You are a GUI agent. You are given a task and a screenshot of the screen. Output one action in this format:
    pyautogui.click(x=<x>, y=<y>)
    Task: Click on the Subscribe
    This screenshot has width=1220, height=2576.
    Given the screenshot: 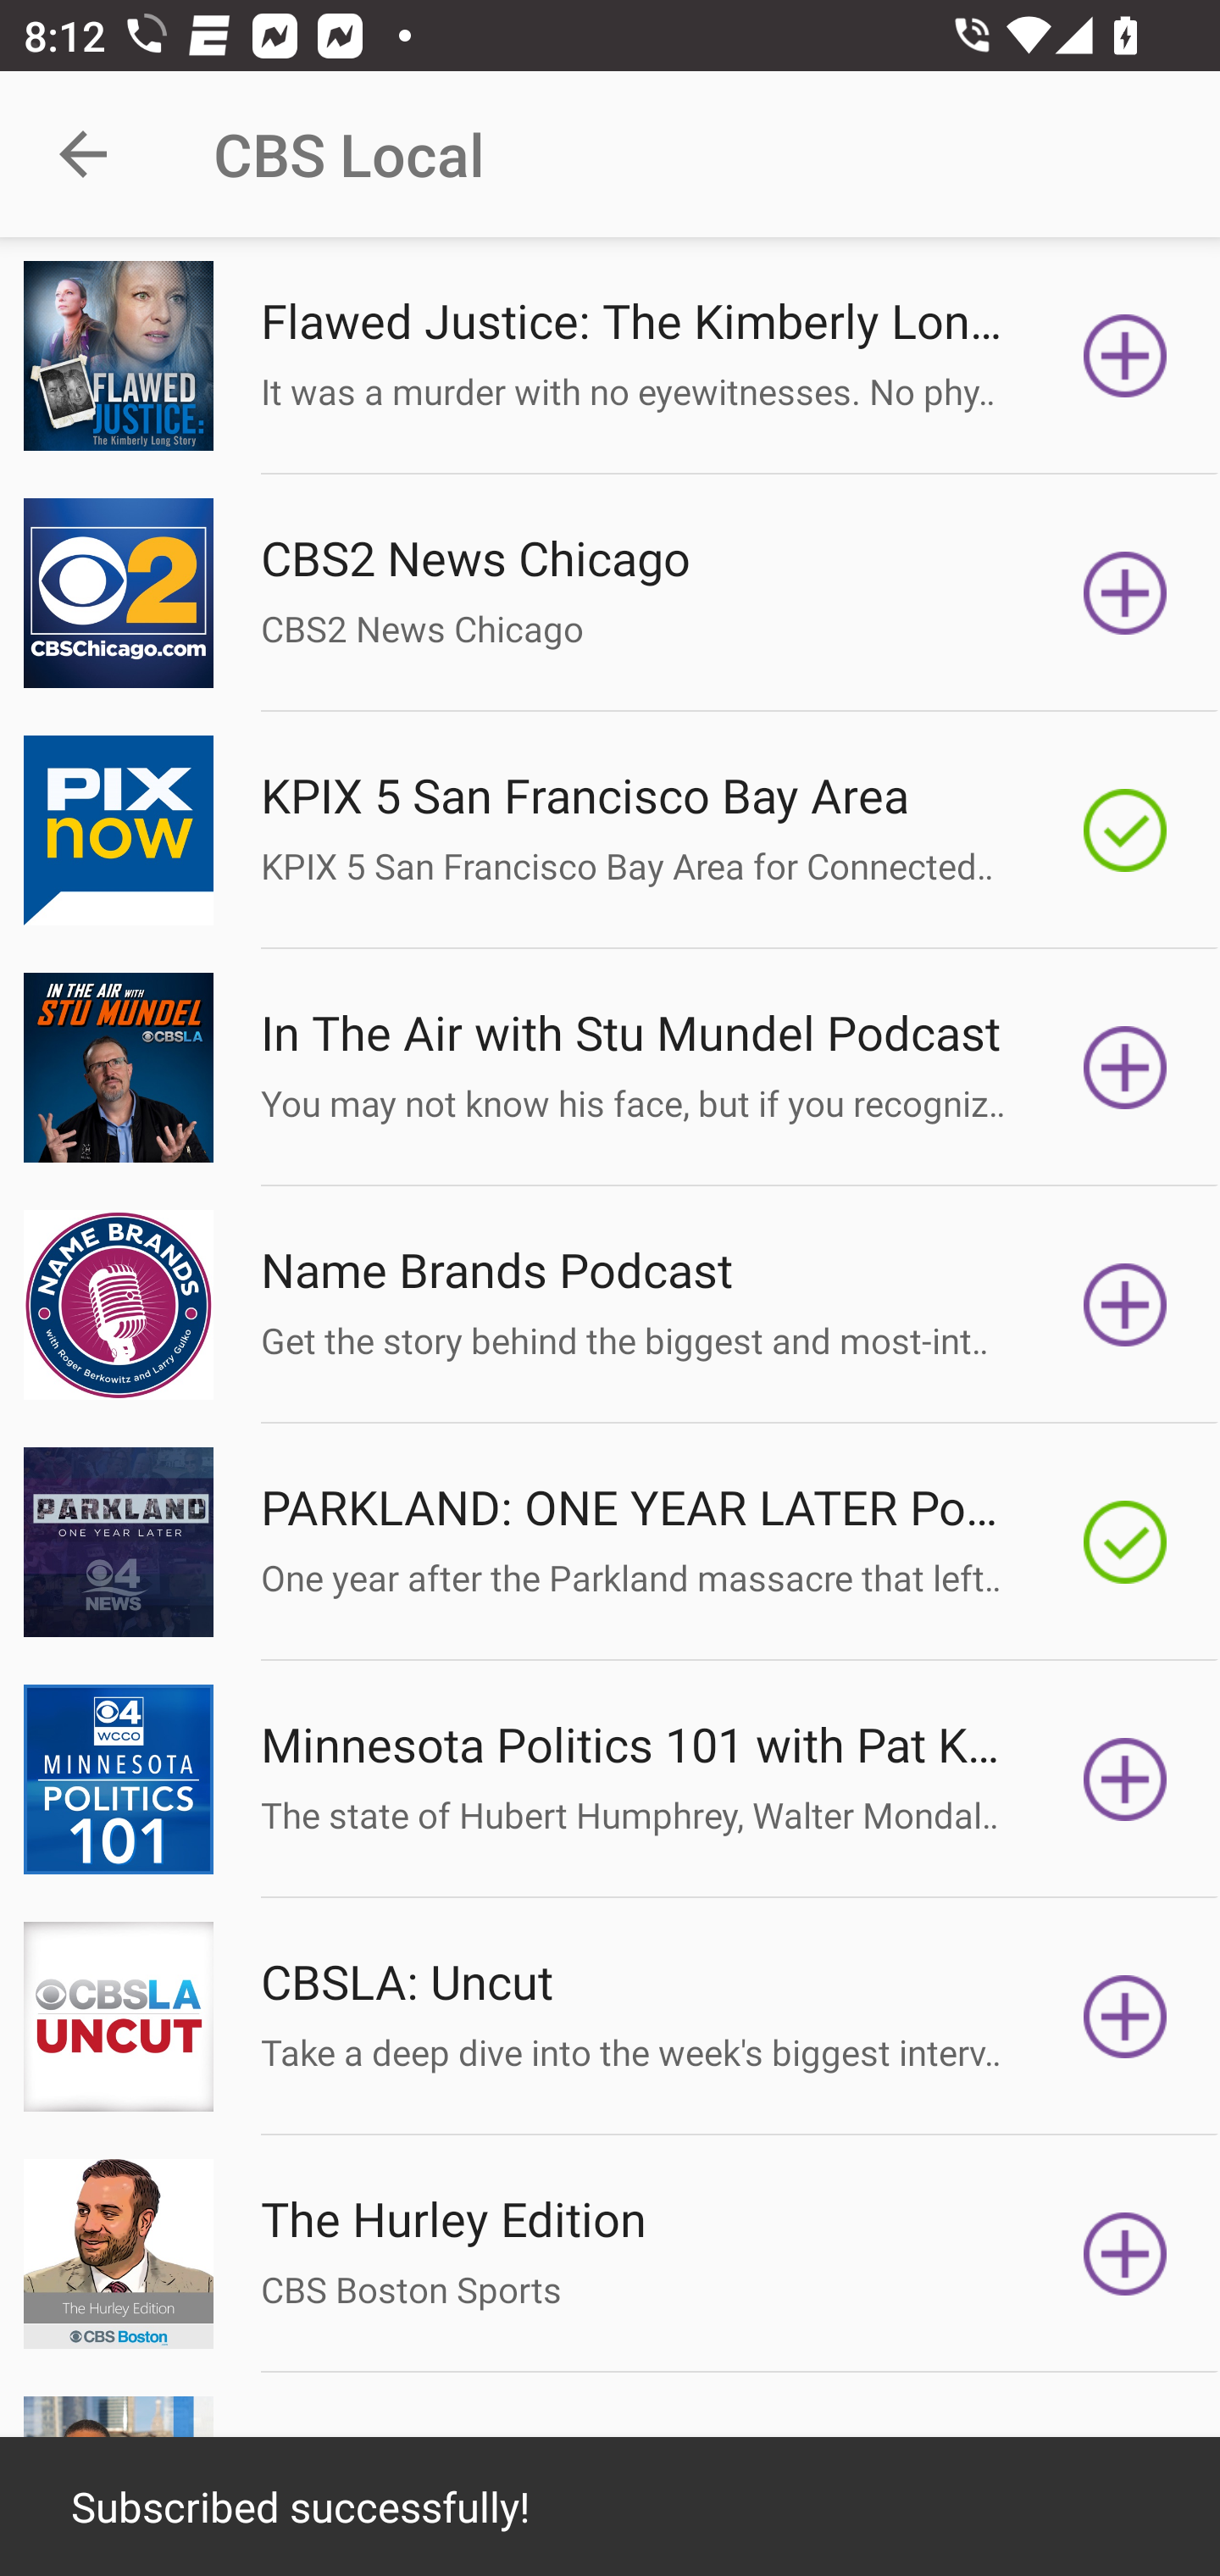 What is the action you would take?
    pyautogui.click(x=1125, y=1304)
    